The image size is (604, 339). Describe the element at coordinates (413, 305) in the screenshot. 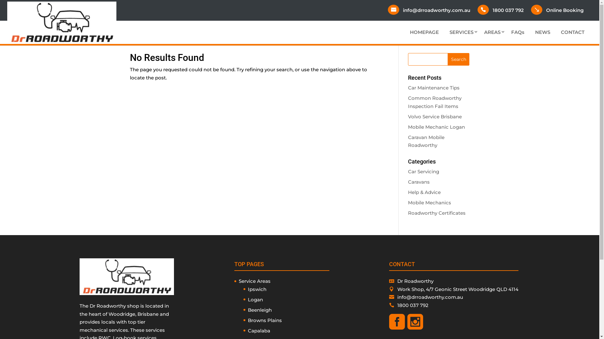

I see `1800 037 792` at that location.